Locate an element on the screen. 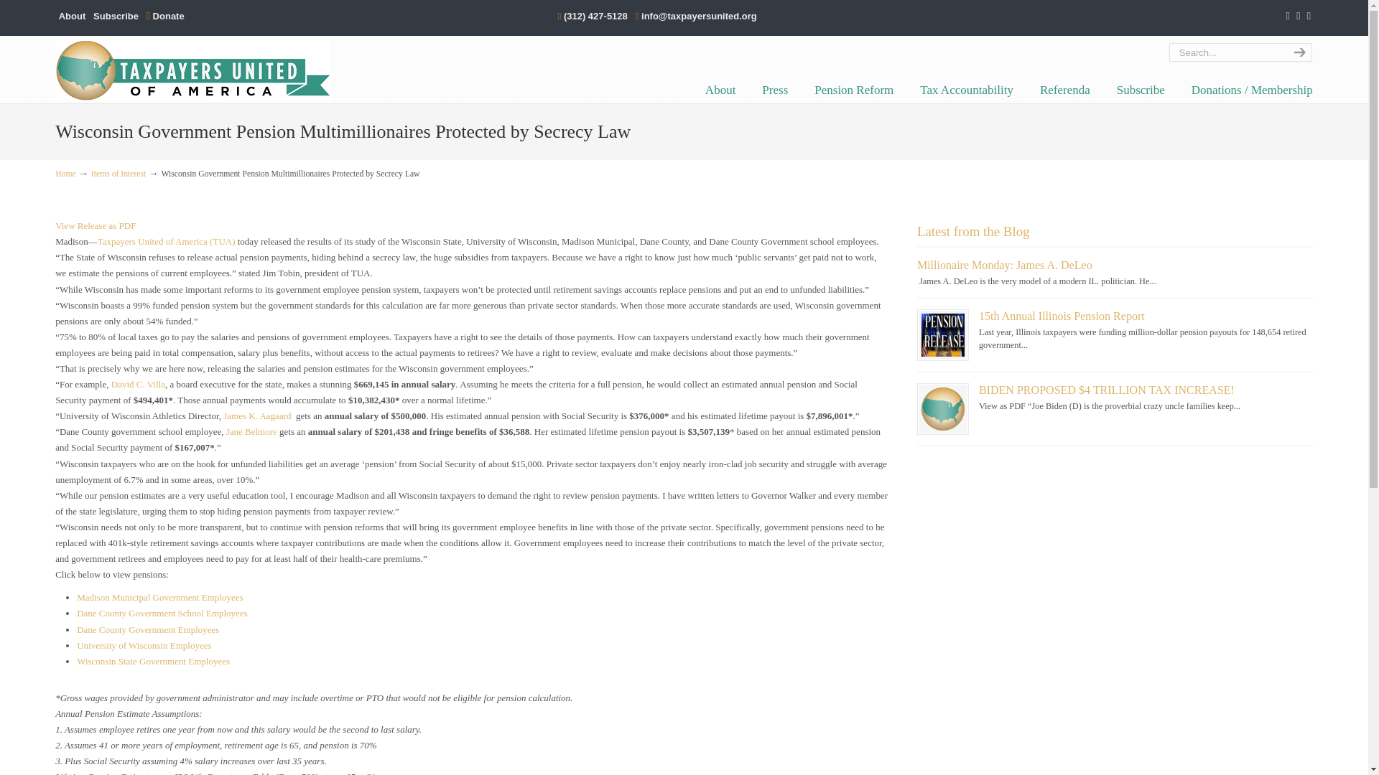 This screenshot has width=1379, height=775. Donate is located at coordinates (165, 16).